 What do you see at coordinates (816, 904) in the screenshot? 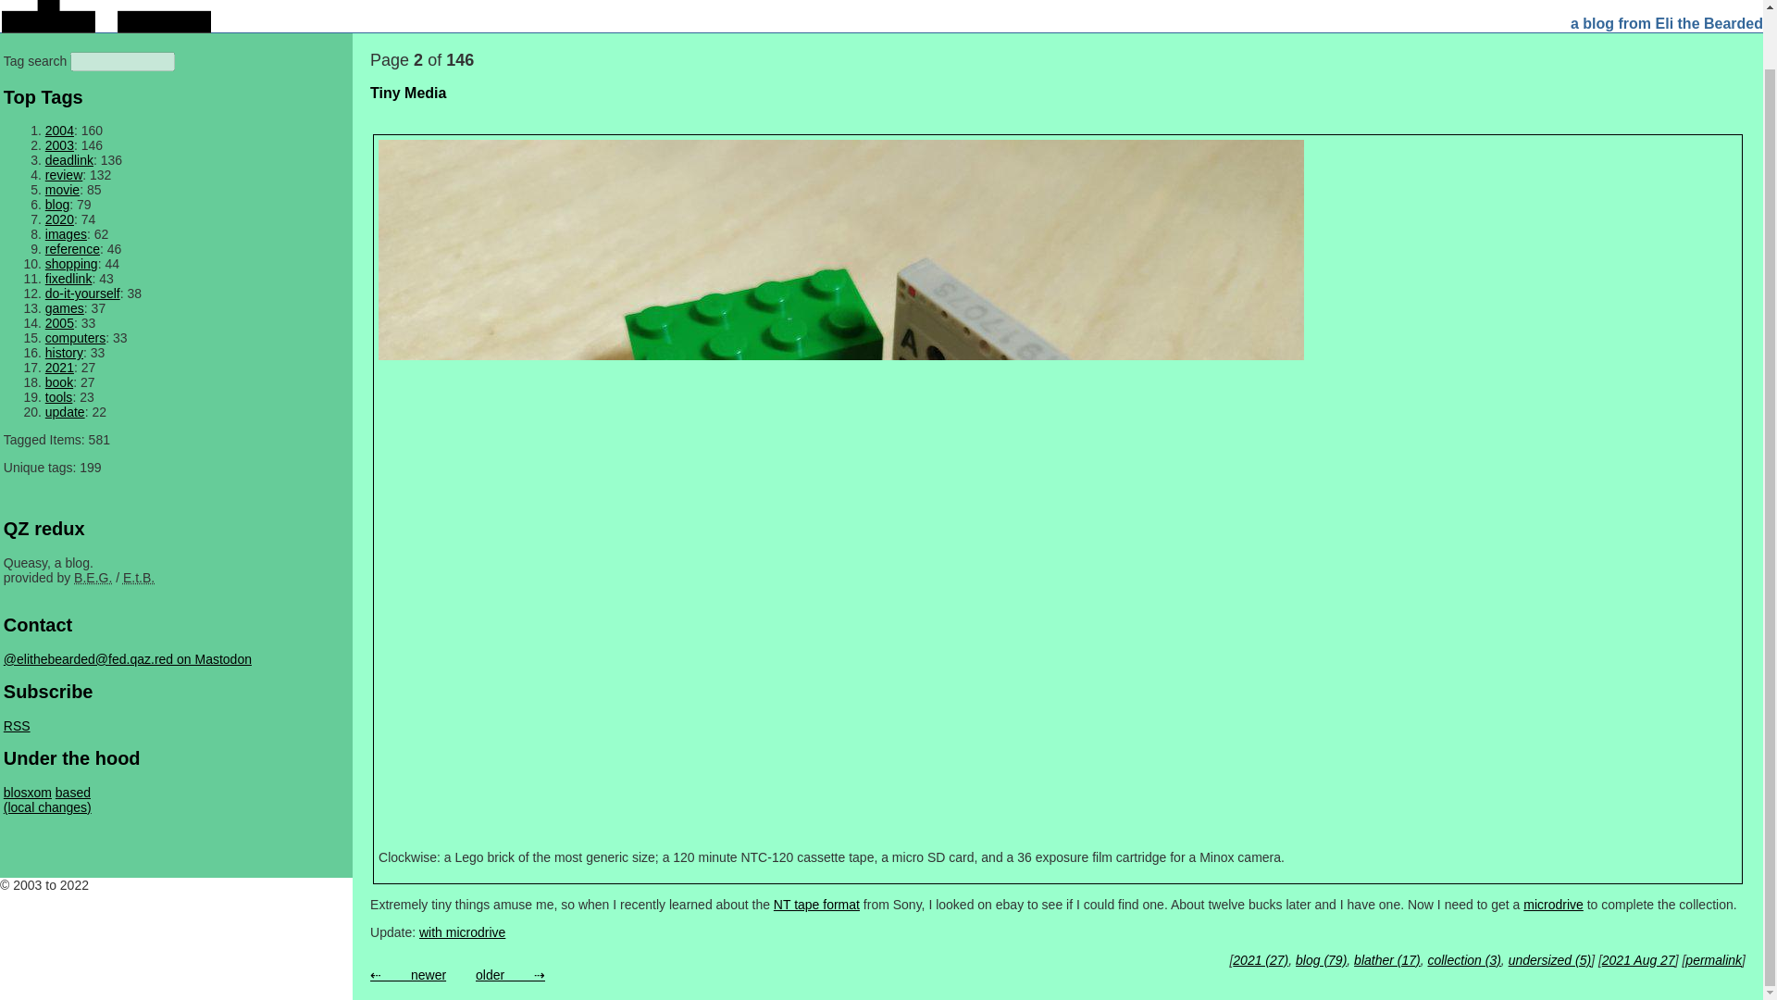
I see `NT tape format` at bounding box center [816, 904].